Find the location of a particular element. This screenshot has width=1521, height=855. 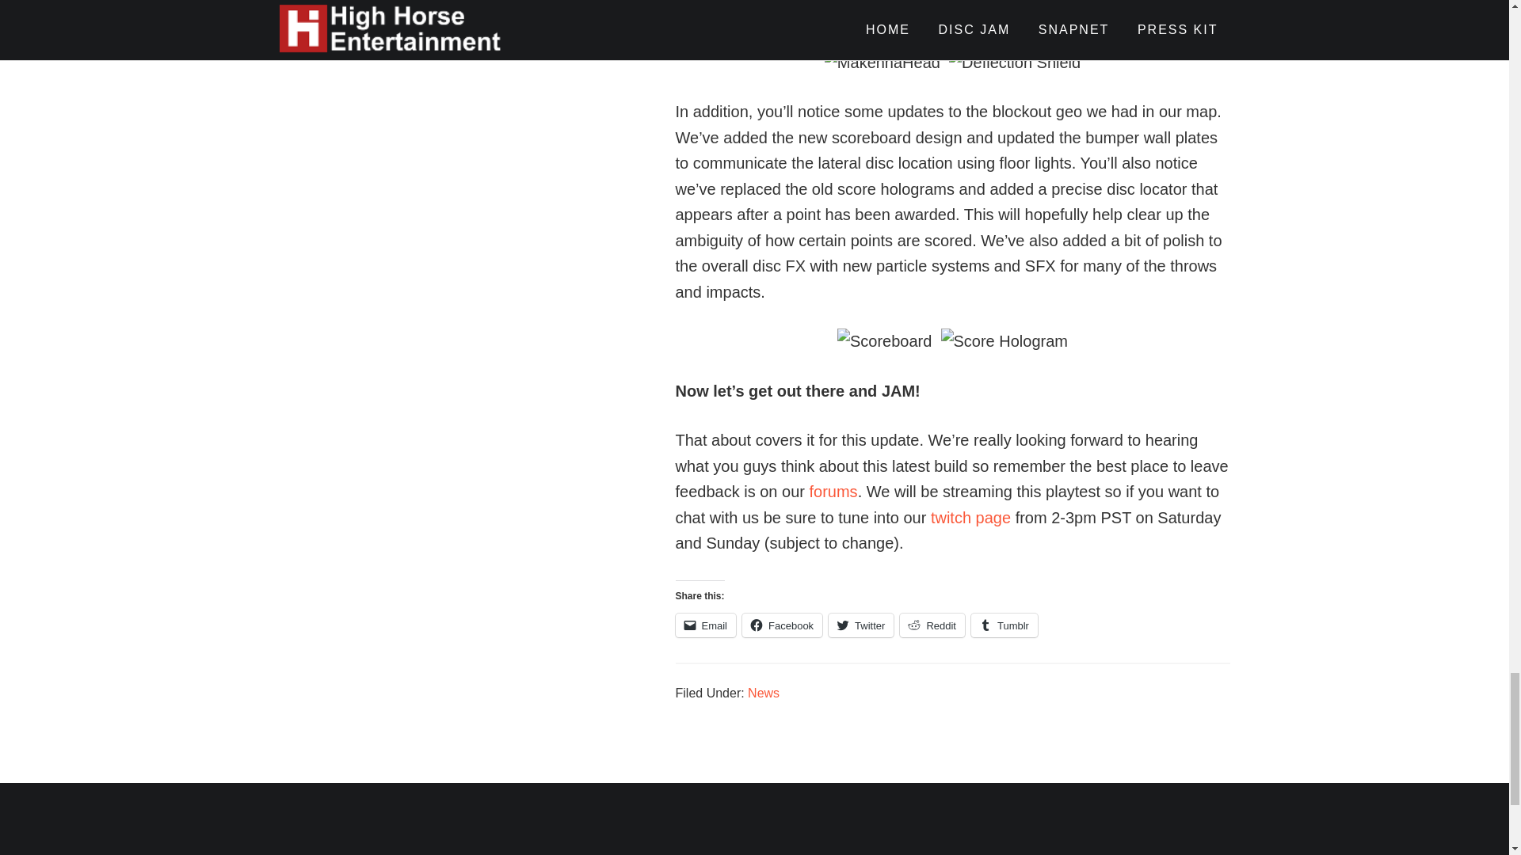

Click to share on Facebook is located at coordinates (782, 625).